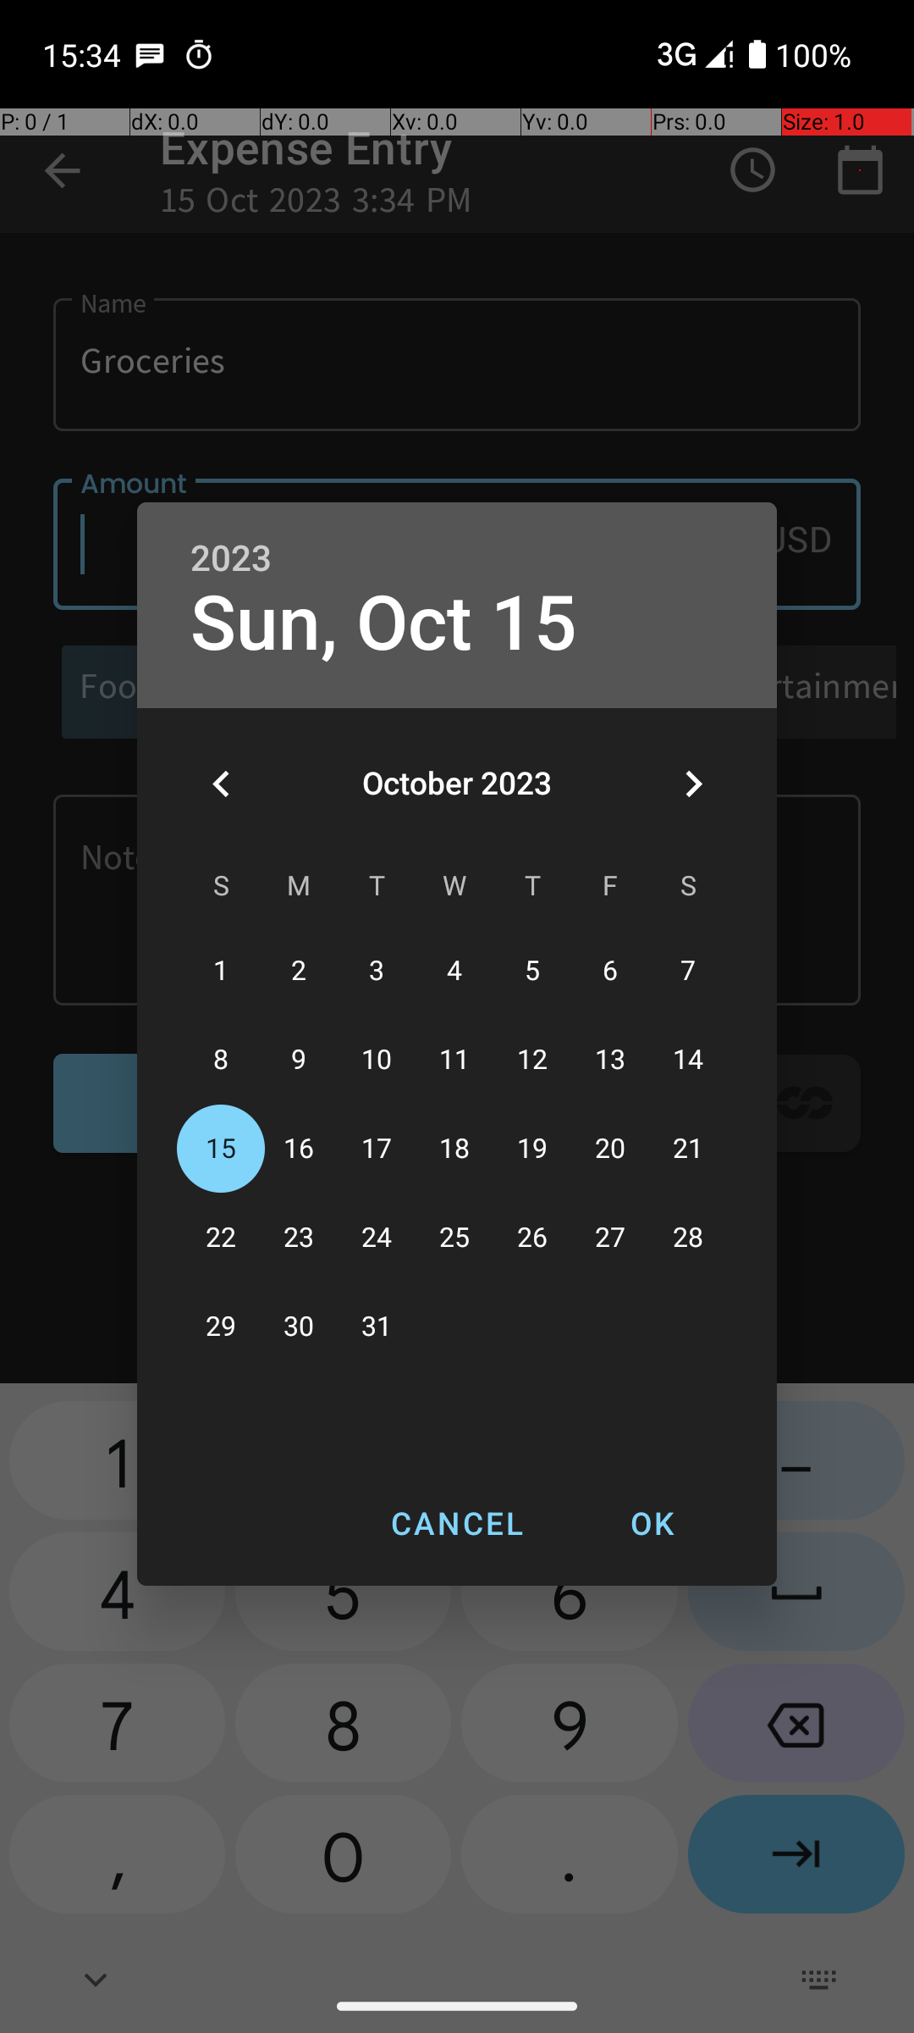 This screenshot has height=2033, width=914. Describe the element at coordinates (532, 1238) in the screenshot. I see `26` at that location.